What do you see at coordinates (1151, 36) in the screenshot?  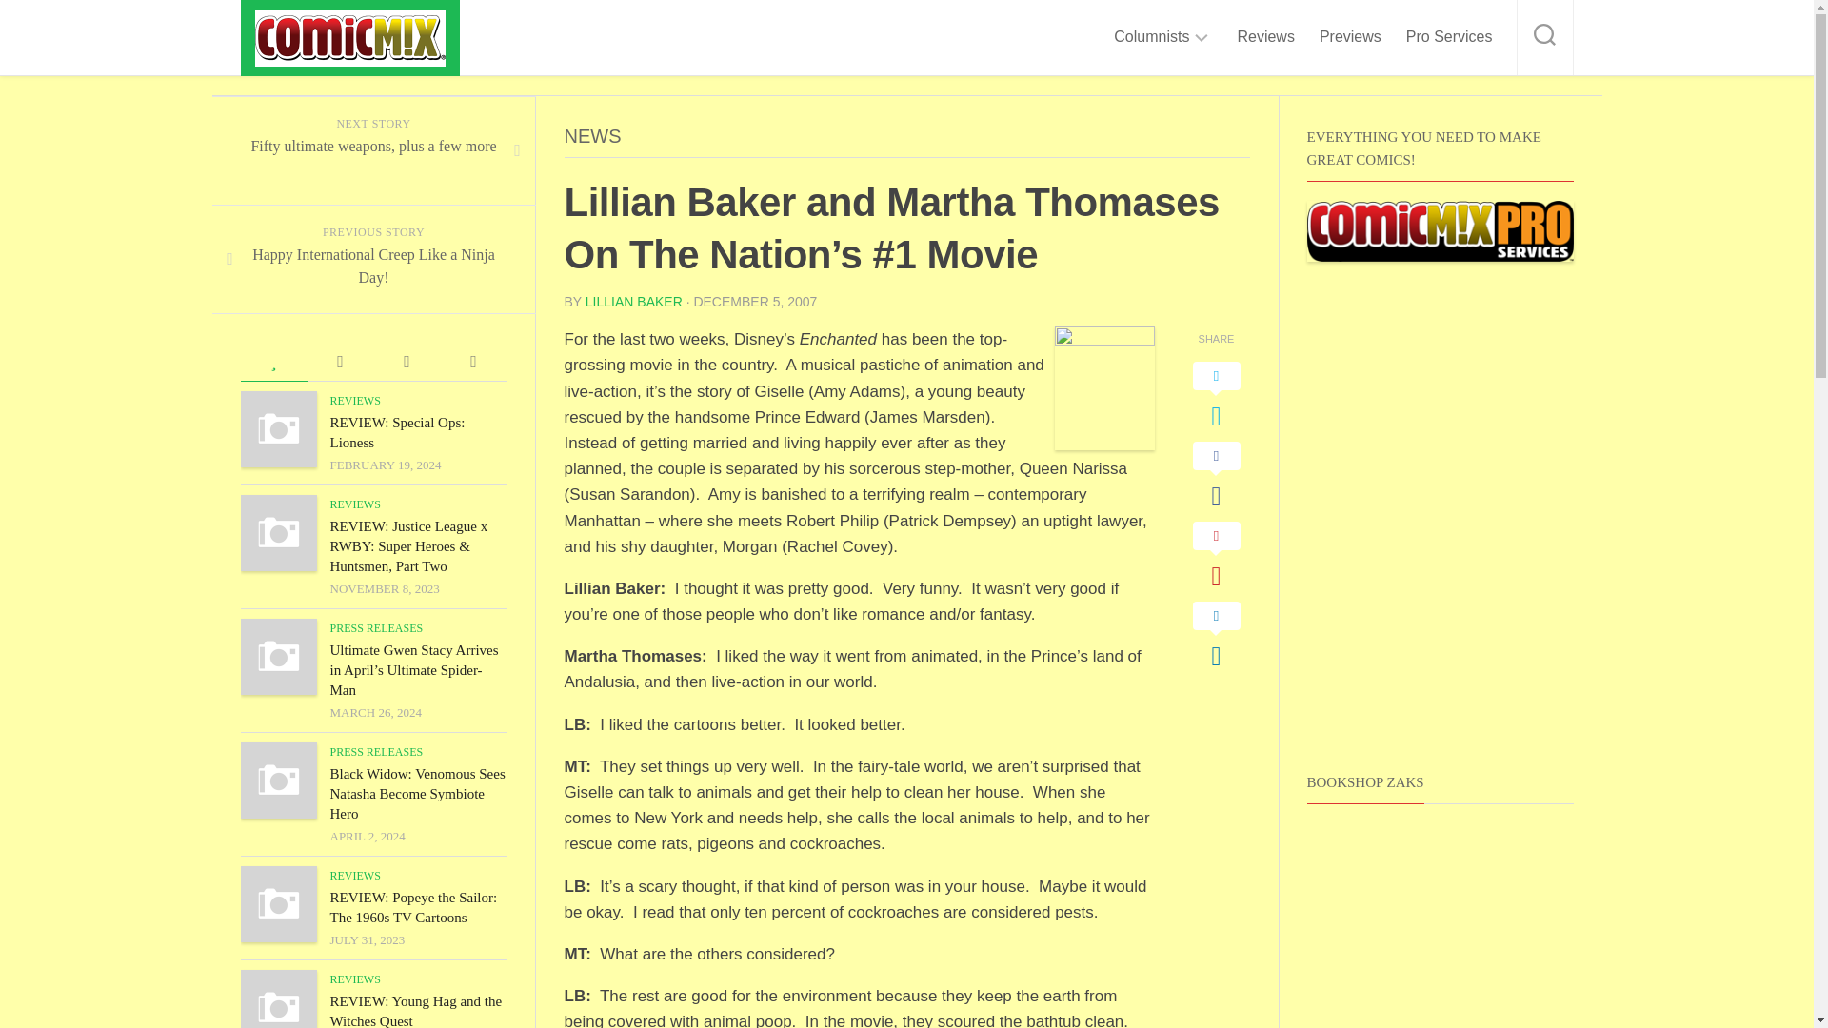 I see `Columnists` at bounding box center [1151, 36].